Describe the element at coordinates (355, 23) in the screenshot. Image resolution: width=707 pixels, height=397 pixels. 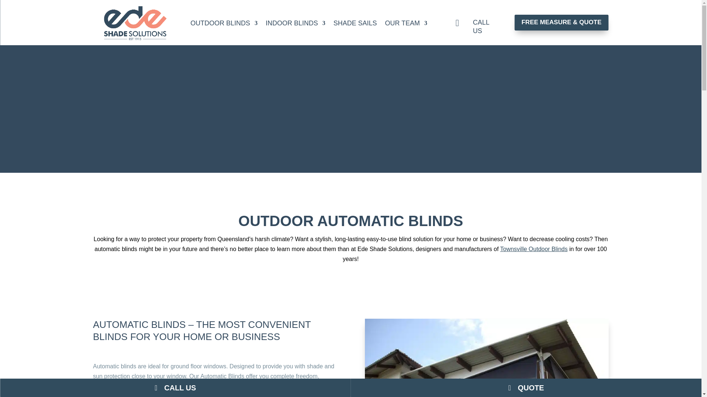
I see `SHADE SAILS` at that location.